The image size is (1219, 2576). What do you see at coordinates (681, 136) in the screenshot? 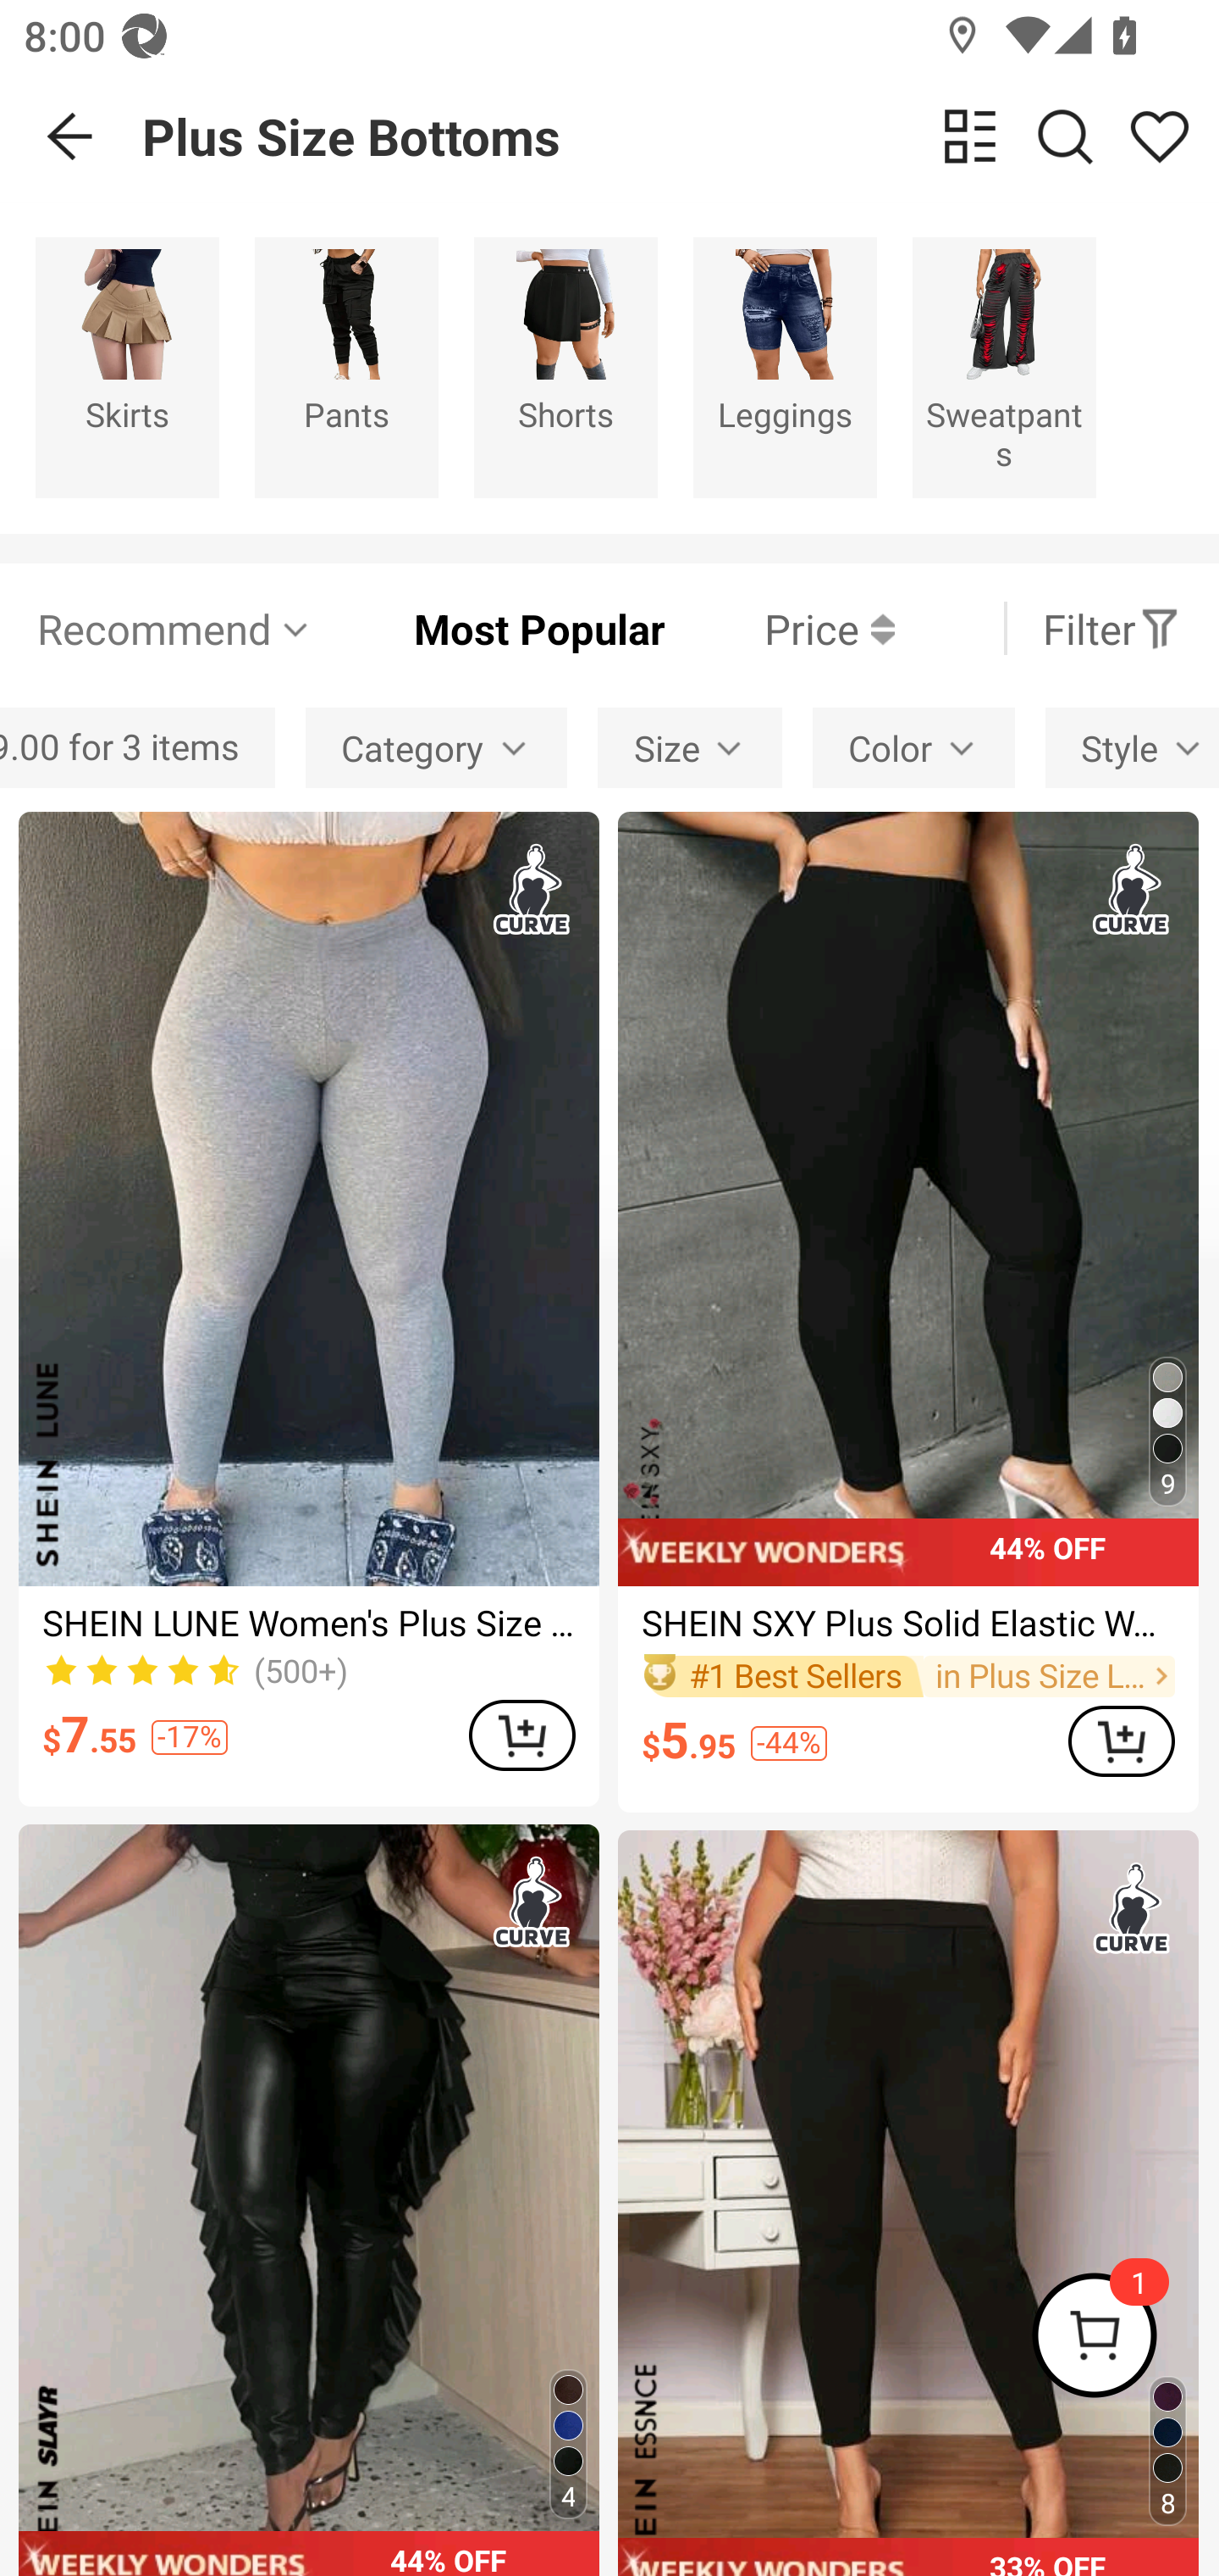
I see `Plus Size Bottoms change view Search Share` at bounding box center [681, 136].